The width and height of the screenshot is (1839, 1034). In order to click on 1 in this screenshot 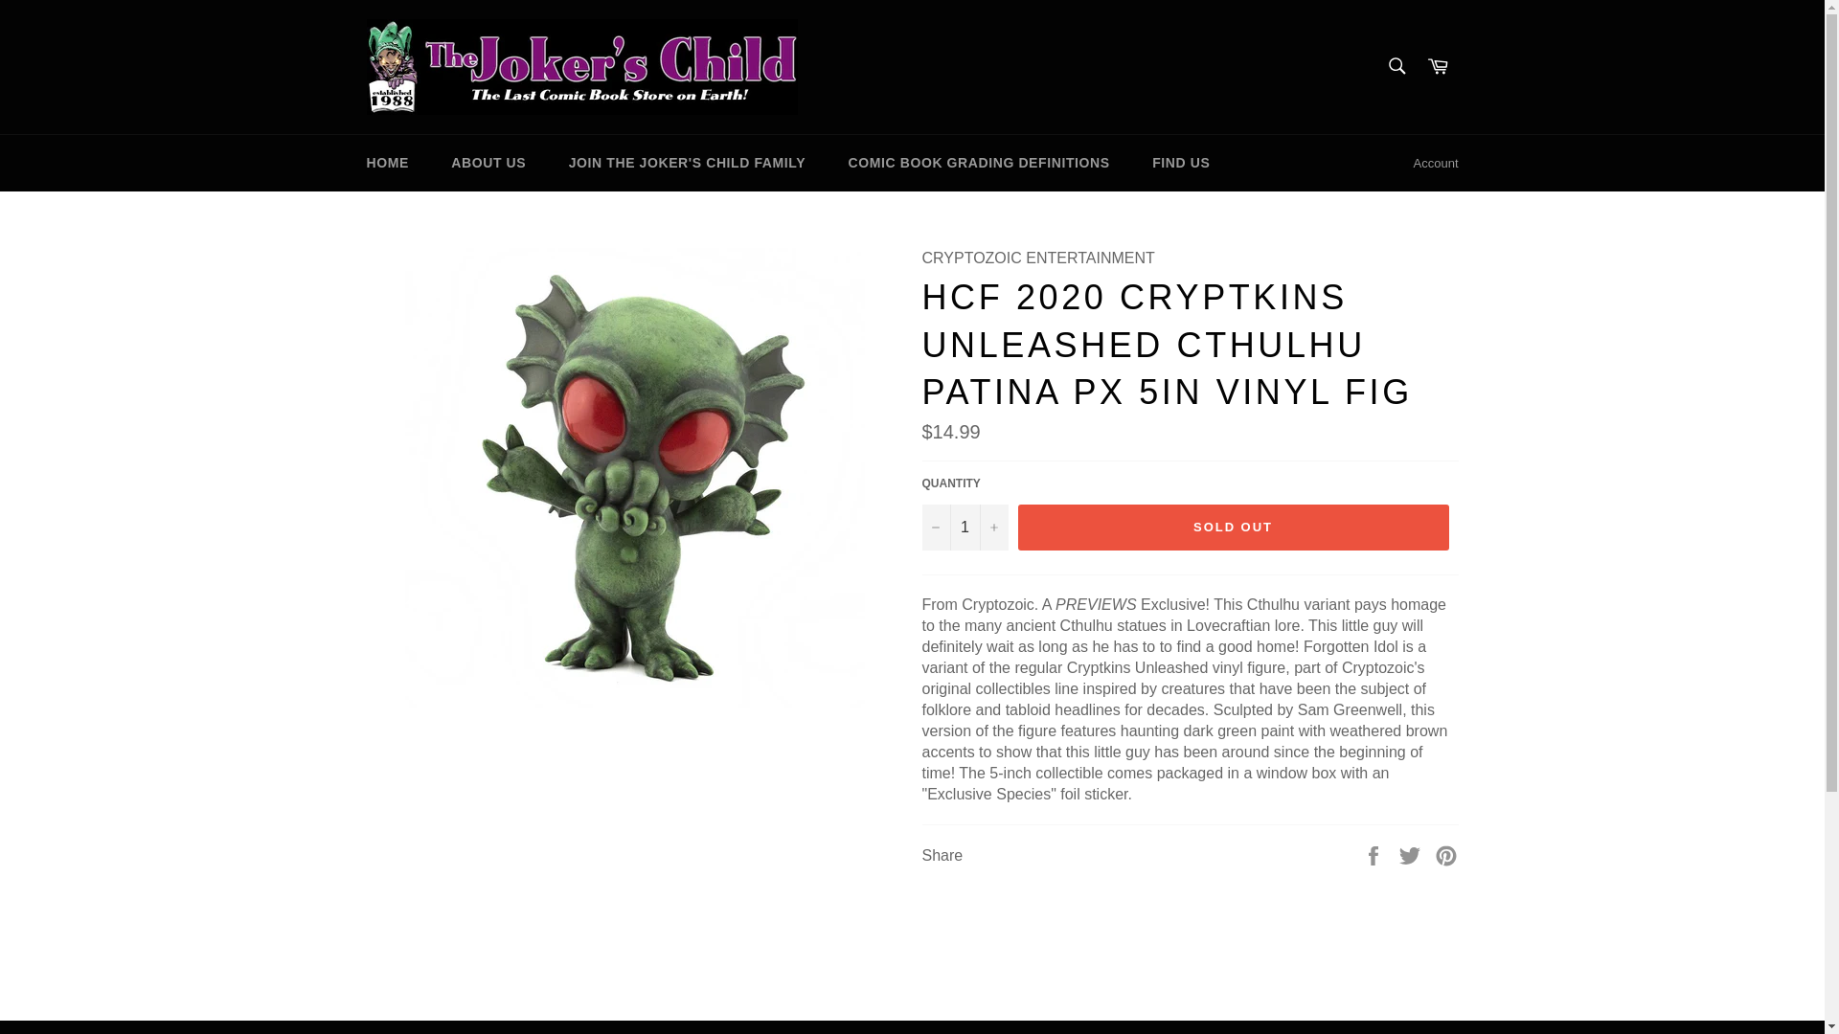, I will do `click(964, 527)`.